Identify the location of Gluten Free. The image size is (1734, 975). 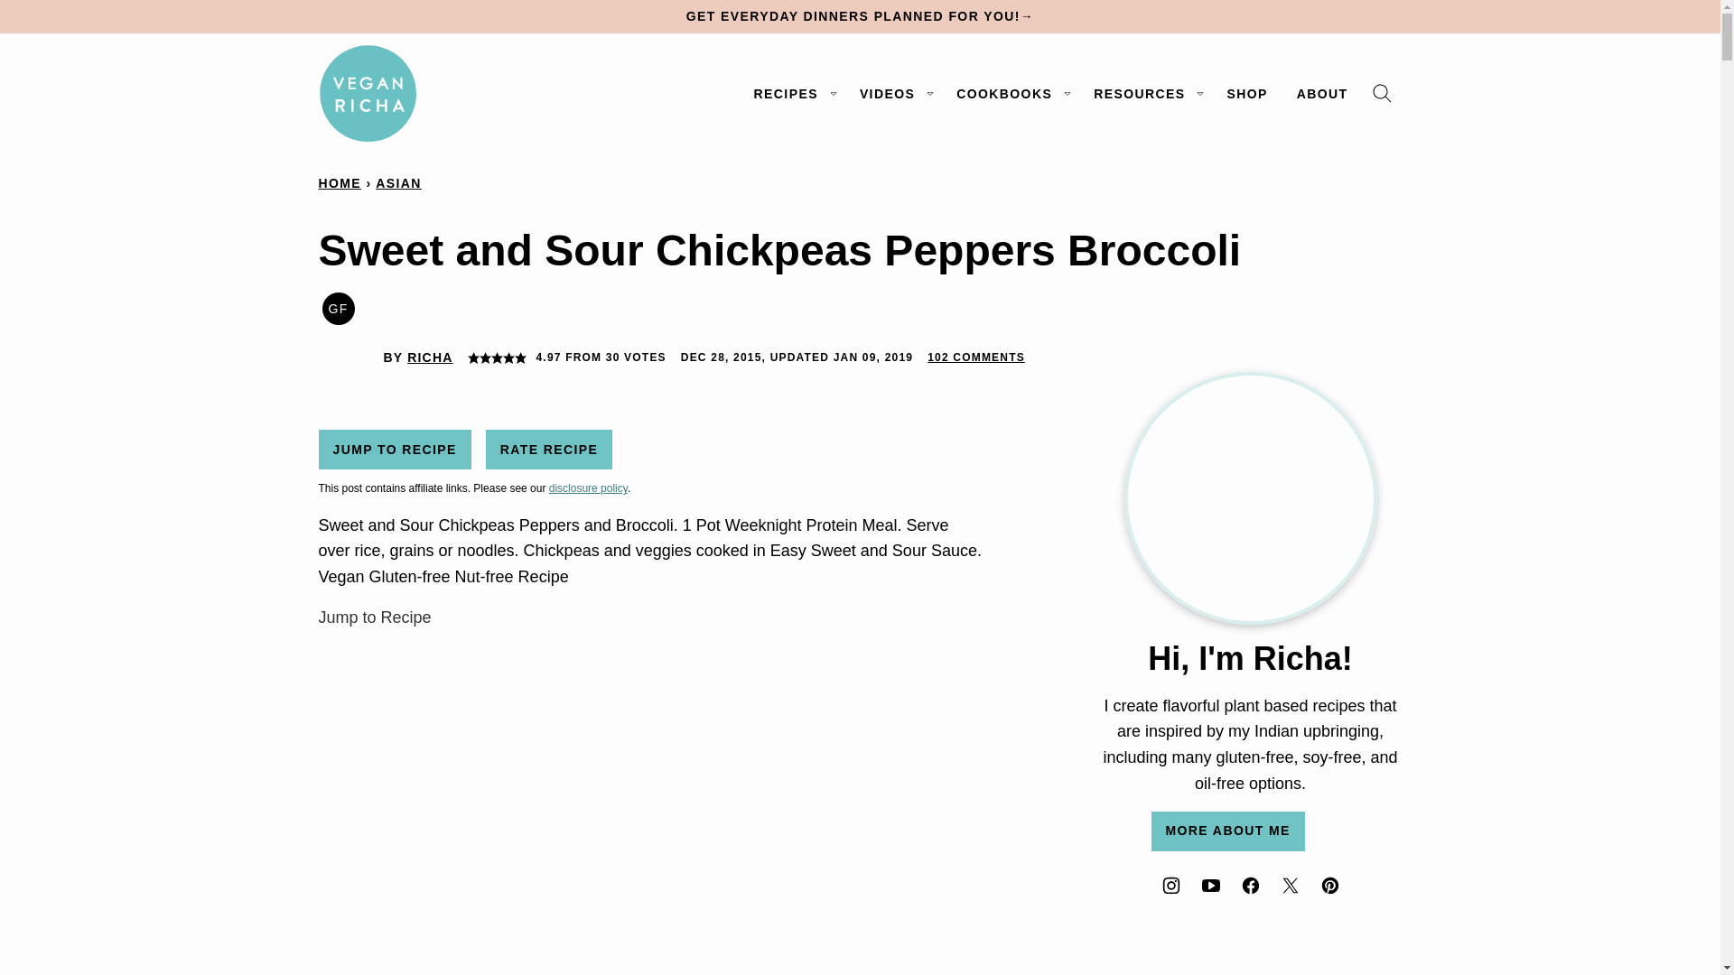
(337, 308).